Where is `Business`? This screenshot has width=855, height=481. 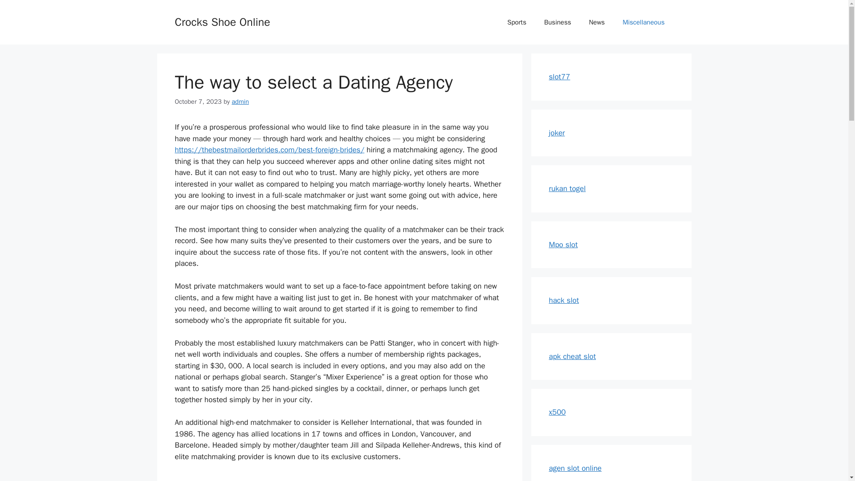 Business is located at coordinates (558, 22).